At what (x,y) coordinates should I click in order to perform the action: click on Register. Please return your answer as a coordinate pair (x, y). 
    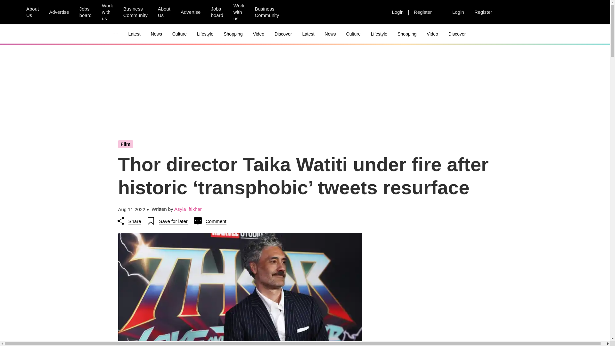
    Looking at the image, I should click on (423, 12).